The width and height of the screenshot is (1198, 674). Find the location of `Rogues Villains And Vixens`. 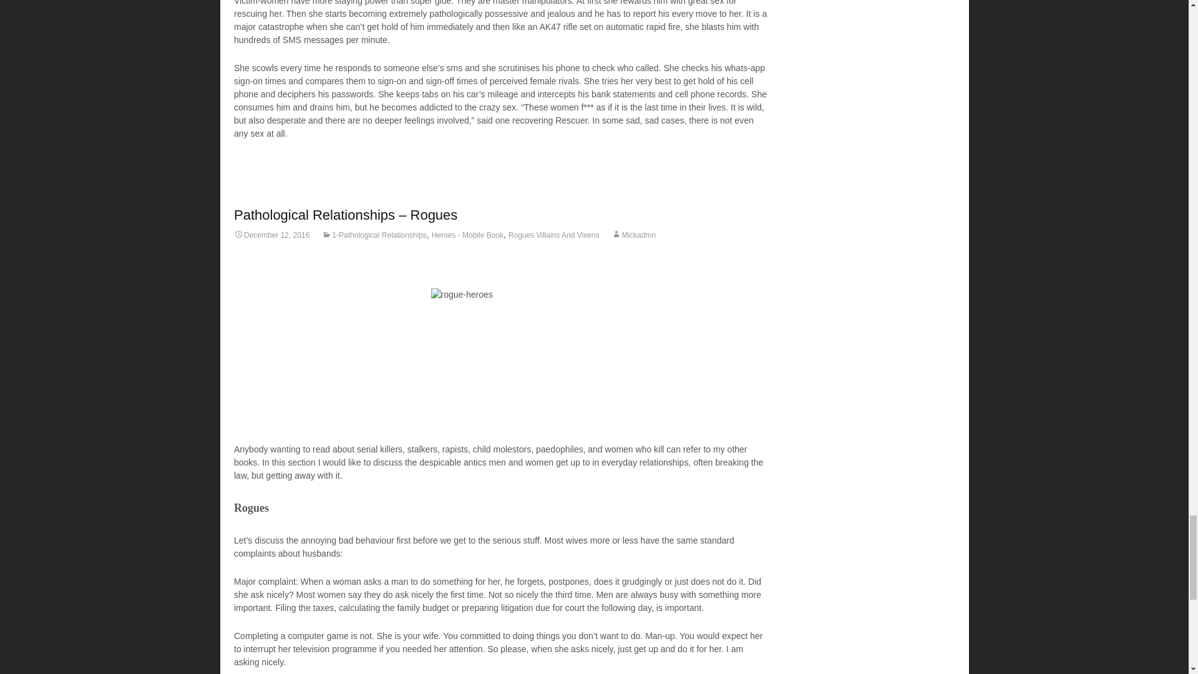

Rogues Villains And Vixens is located at coordinates (554, 235).